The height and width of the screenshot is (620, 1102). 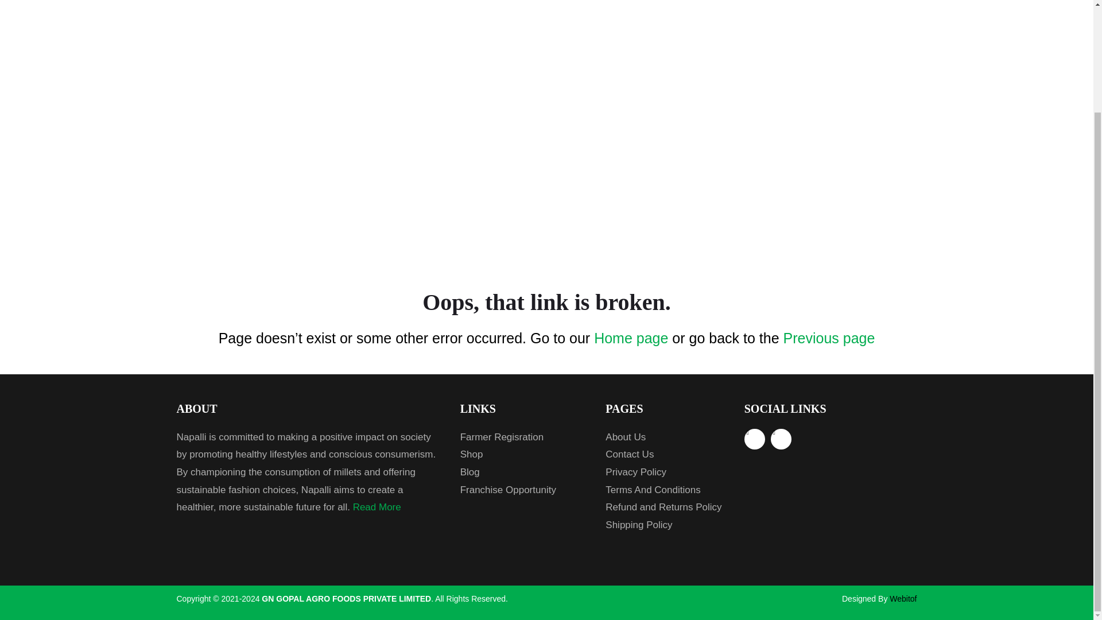 I want to click on Shop, so click(x=525, y=455).